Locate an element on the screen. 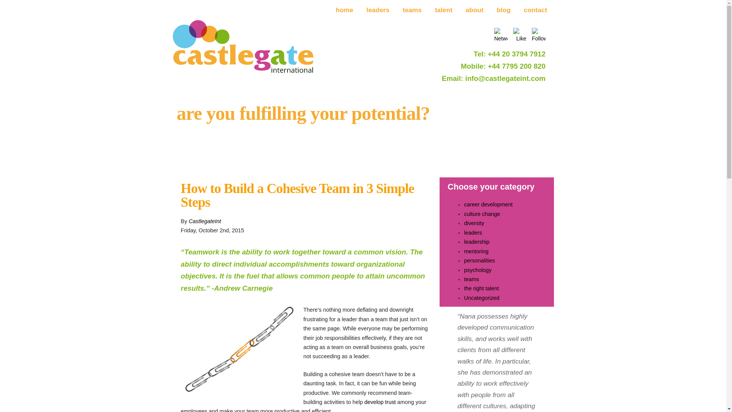  the right talent is located at coordinates (481, 288).